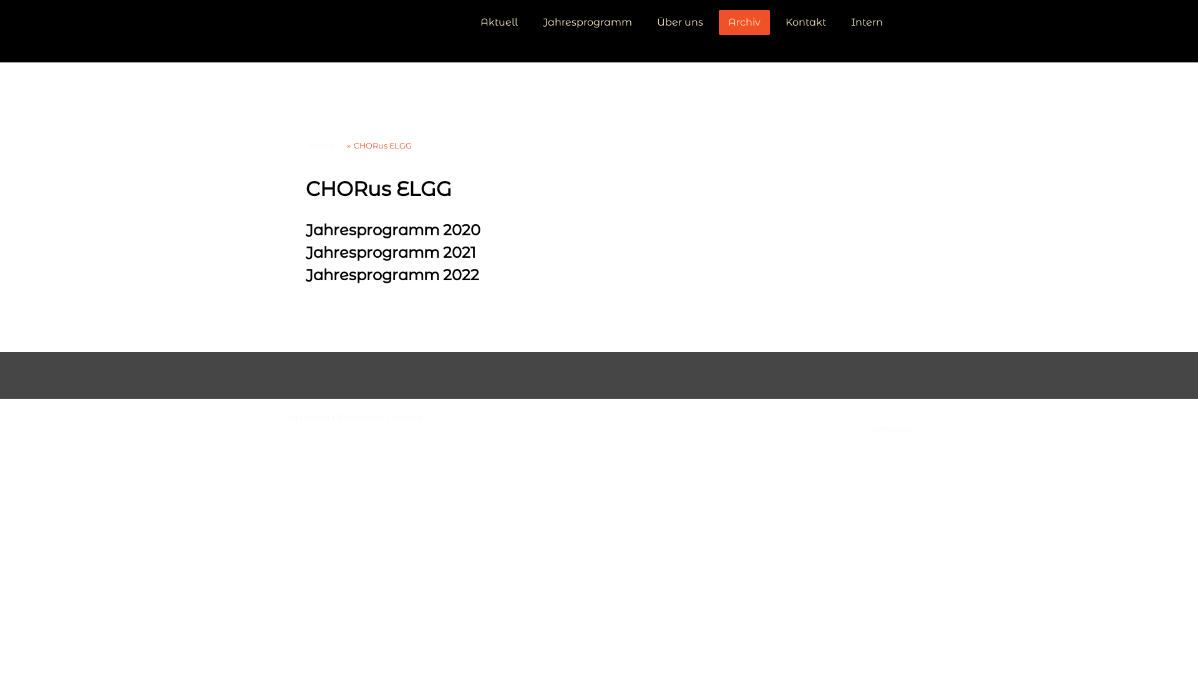 The height and width of the screenshot is (674, 1198). I want to click on Jahresprogramm 2021, so click(391, 255).